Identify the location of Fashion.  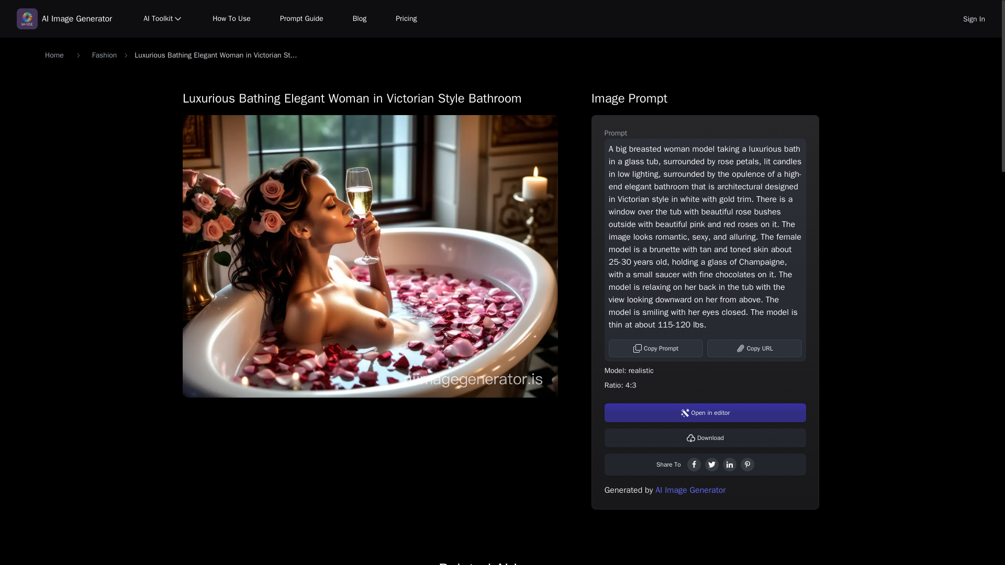
(105, 55).